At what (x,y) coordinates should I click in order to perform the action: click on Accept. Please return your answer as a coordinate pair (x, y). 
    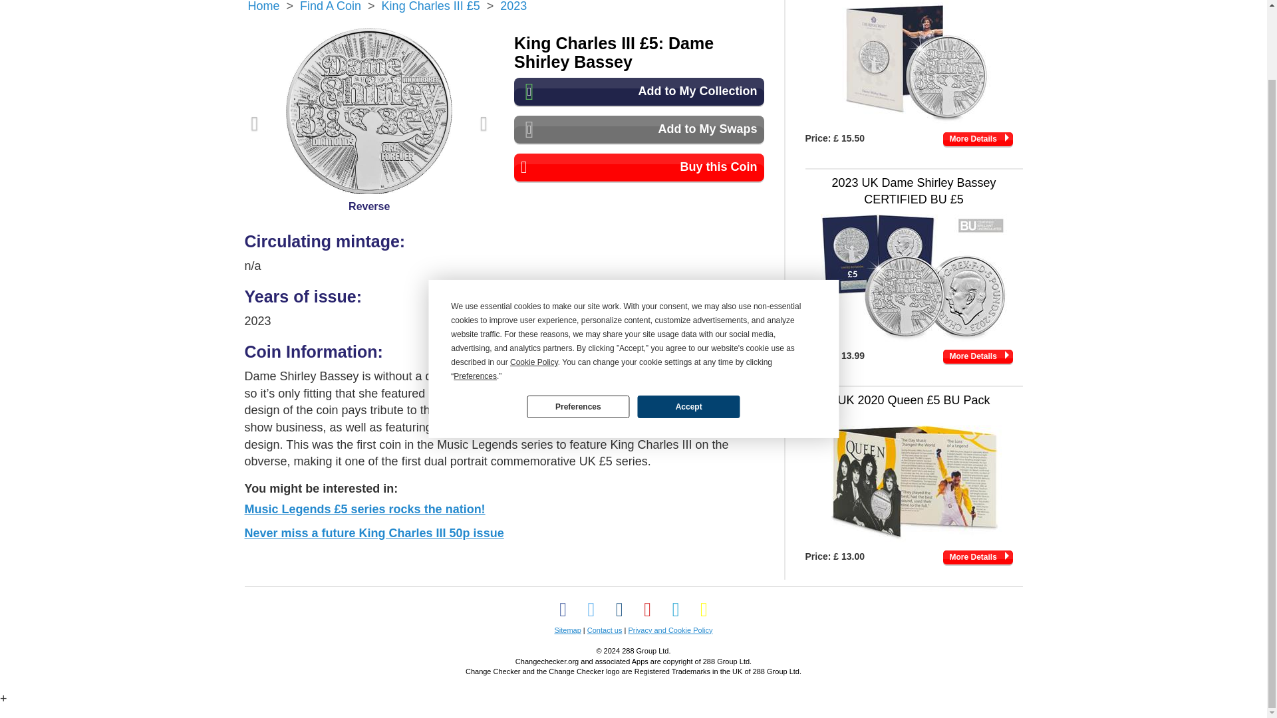
    Looking at the image, I should click on (688, 327).